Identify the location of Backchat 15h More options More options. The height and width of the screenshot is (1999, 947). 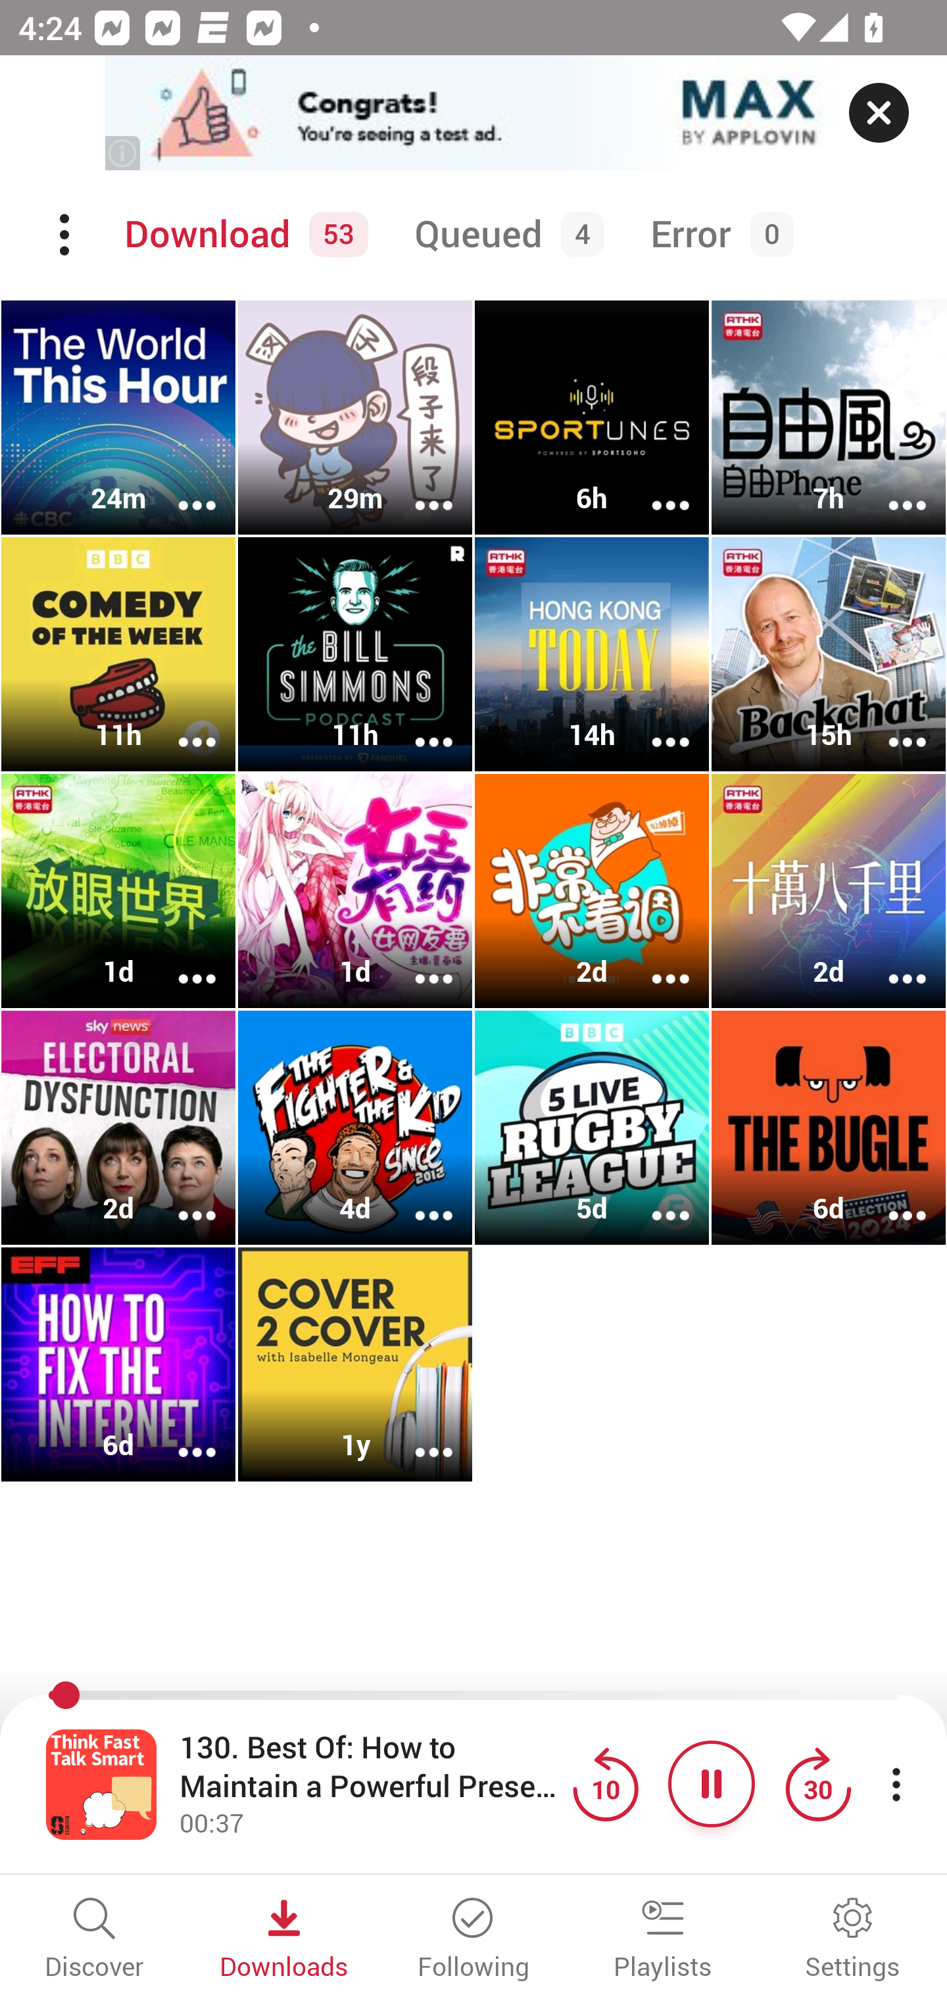
(829, 654).